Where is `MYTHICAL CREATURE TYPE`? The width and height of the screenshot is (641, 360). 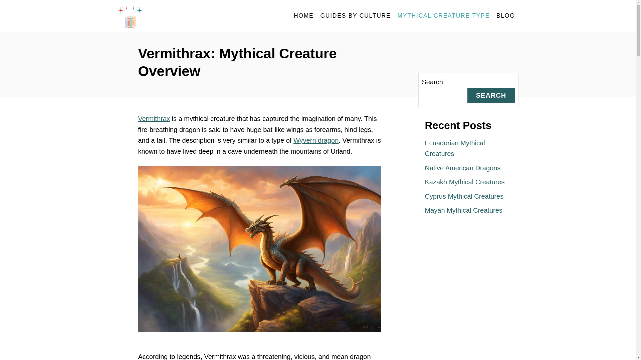 MYTHICAL CREATURE TYPE is located at coordinates (443, 16).